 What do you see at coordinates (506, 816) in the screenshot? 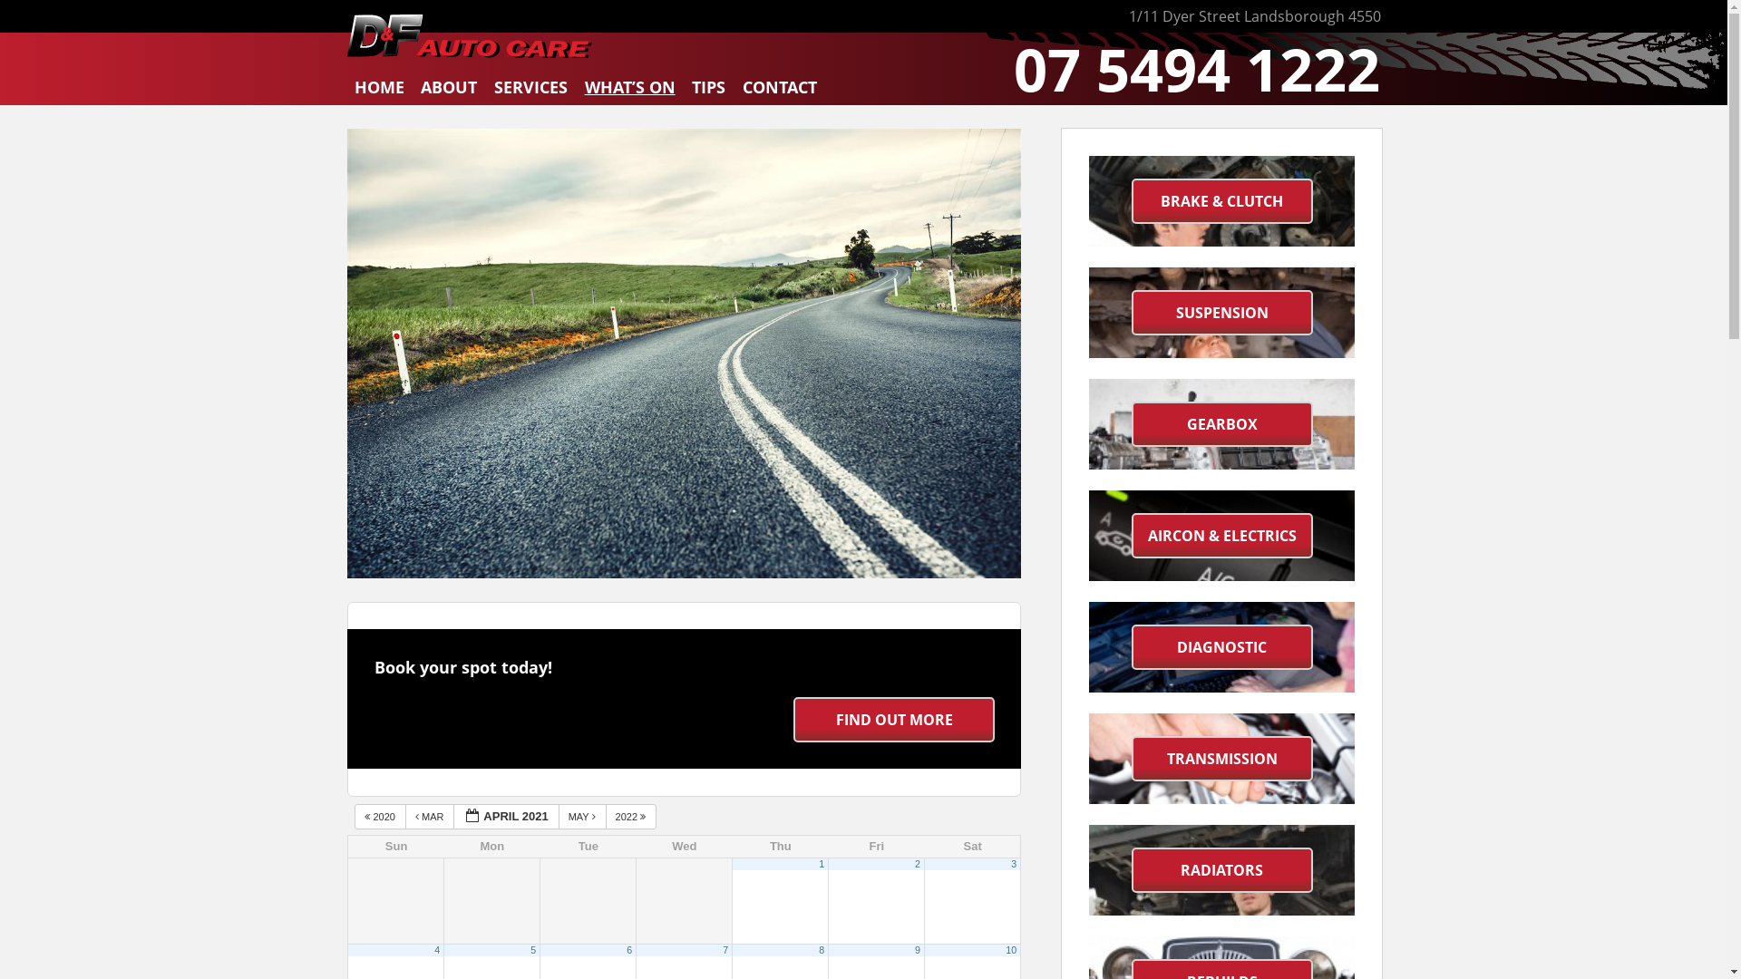
I see `APRIL 2021` at bounding box center [506, 816].